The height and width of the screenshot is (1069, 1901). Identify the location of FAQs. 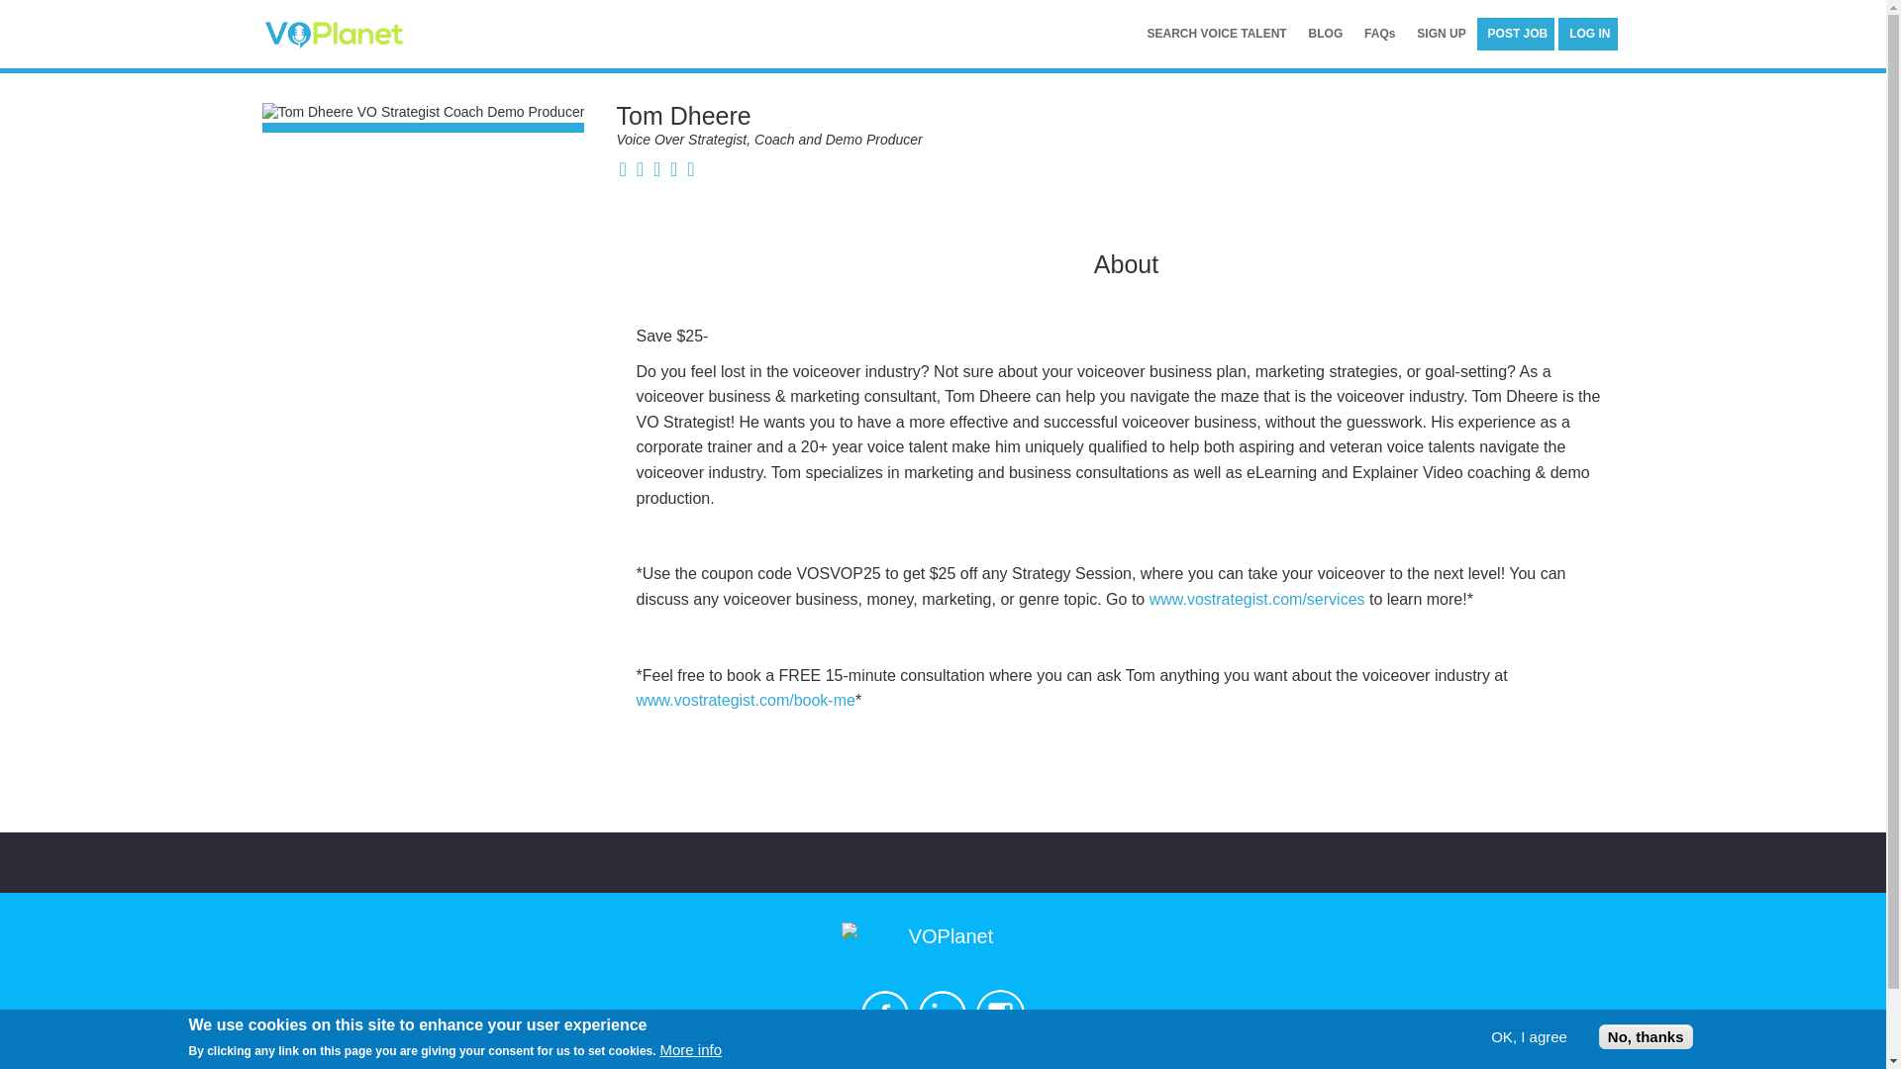
(1379, 34).